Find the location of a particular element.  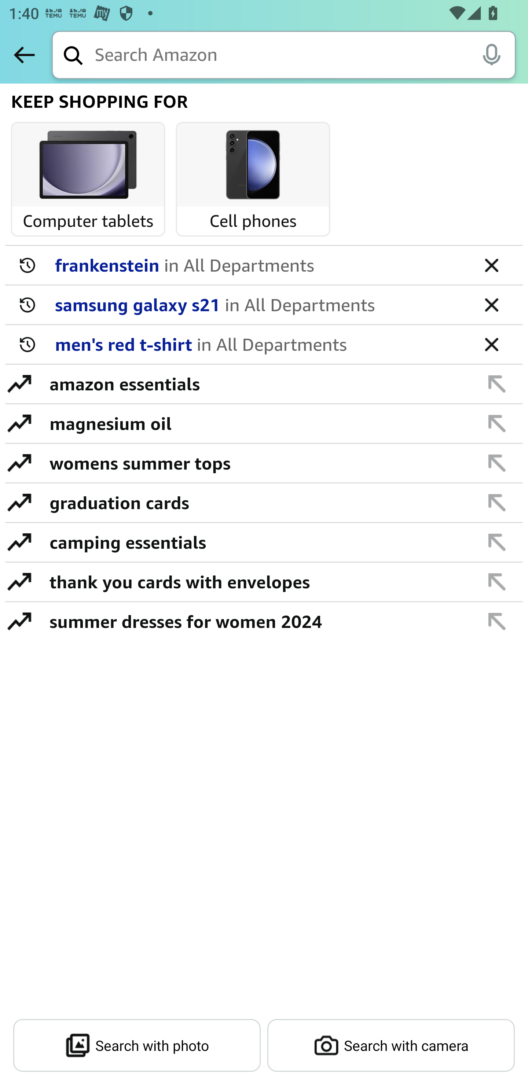

magnesium oil is located at coordinates (257, 423).